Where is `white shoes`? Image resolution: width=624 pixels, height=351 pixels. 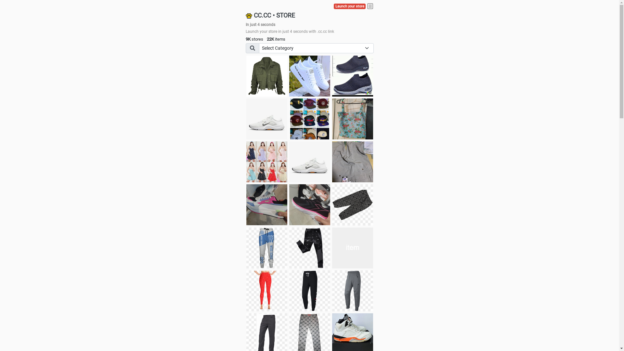
white shoes is located at coordinates (310, 76).